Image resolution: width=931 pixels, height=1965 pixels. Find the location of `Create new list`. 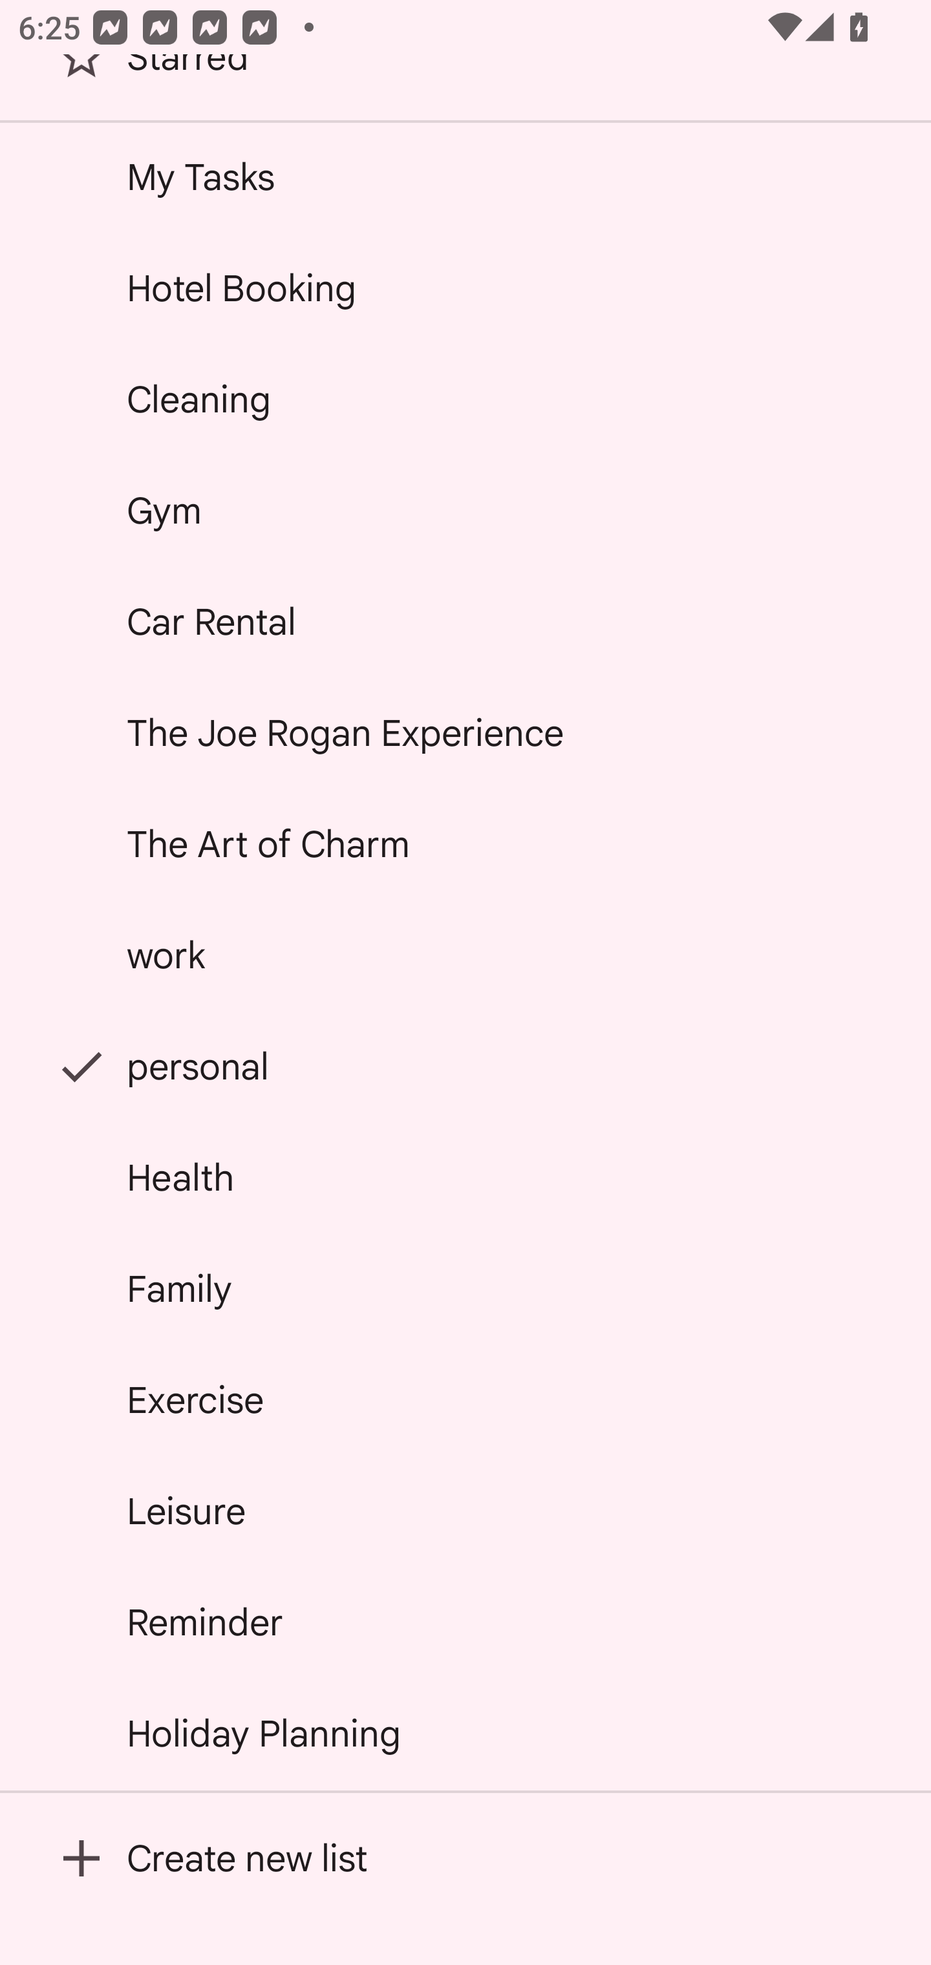

Create new list is located at coordinates (465, 1858).